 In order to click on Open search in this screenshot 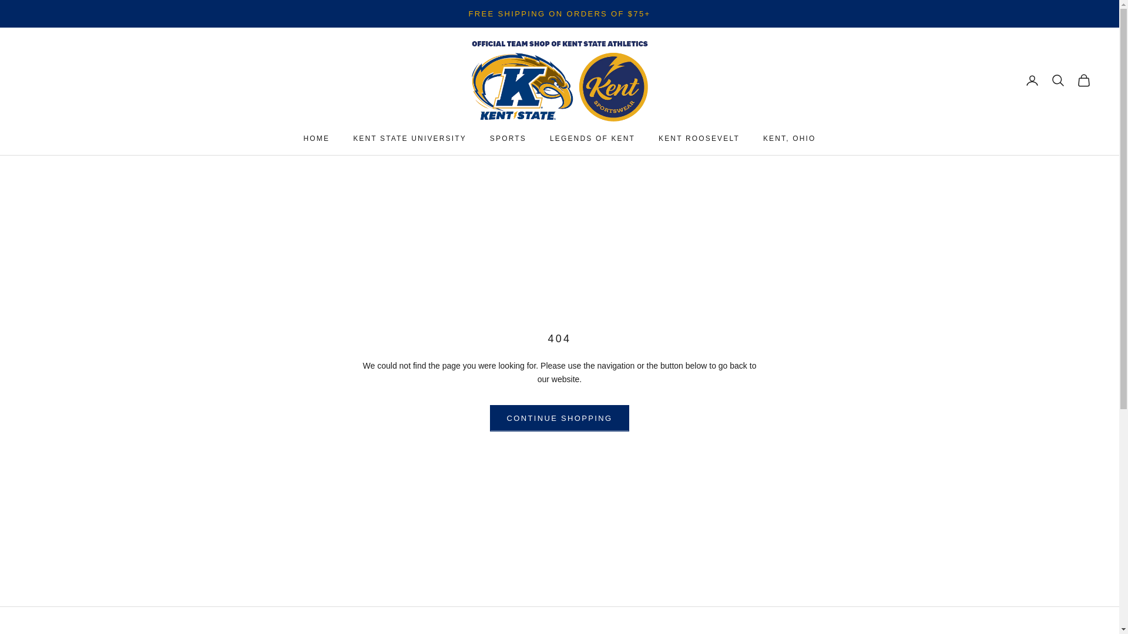, I will do `click(1057, 80)`.